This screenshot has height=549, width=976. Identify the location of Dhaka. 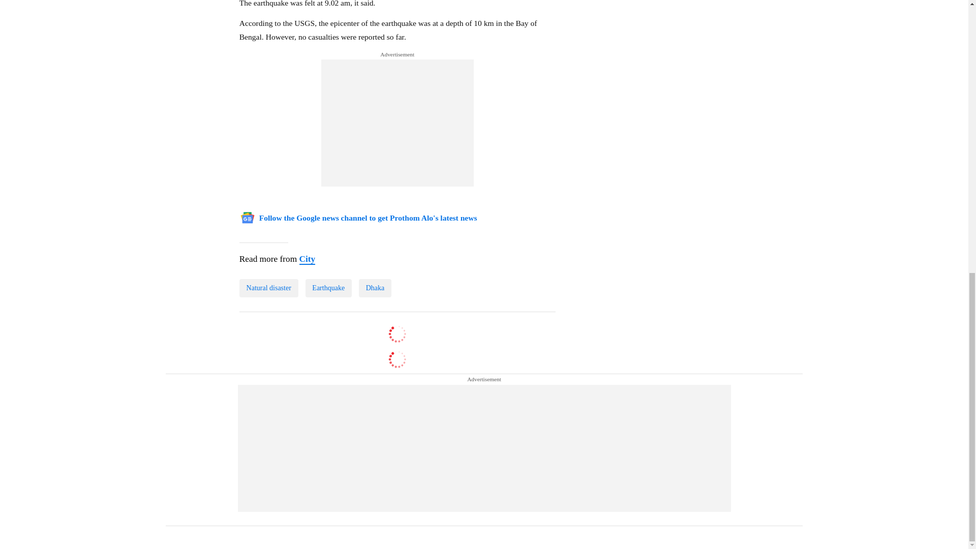
(375, 288).